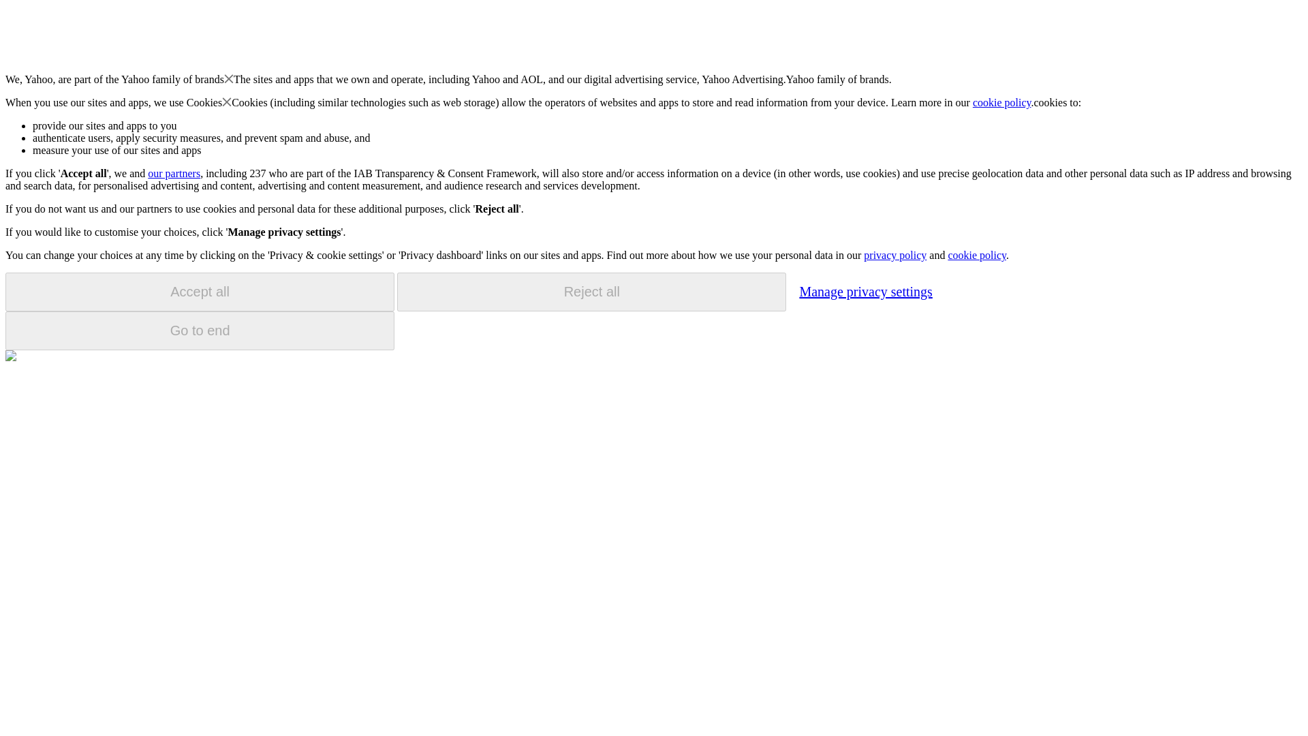 Image resolution: width=1308 pixels, height=736 pixels. Describe the element at coordinates (1002, 102) in the screenshot. I see `cookie policy` at that location.